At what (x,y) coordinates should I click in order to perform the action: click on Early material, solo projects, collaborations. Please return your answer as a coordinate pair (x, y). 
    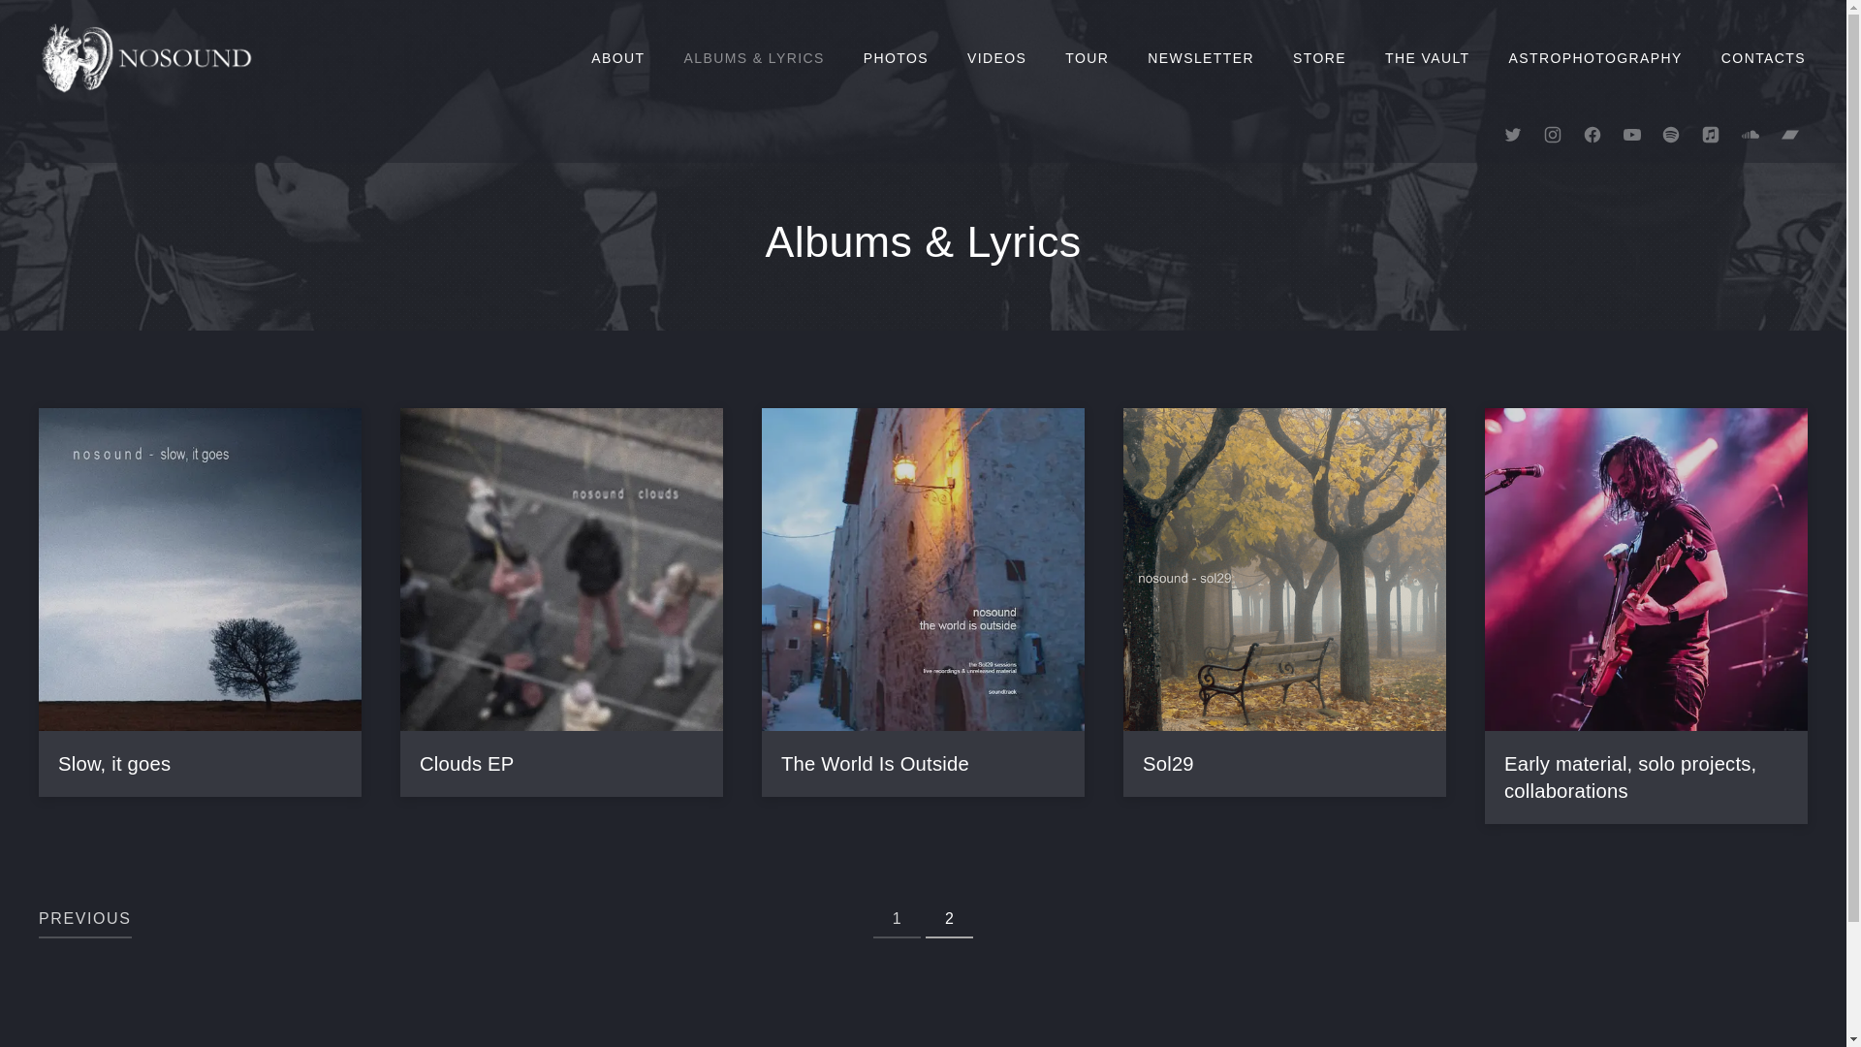
    Looking at the image, I should click on (1630, 778).